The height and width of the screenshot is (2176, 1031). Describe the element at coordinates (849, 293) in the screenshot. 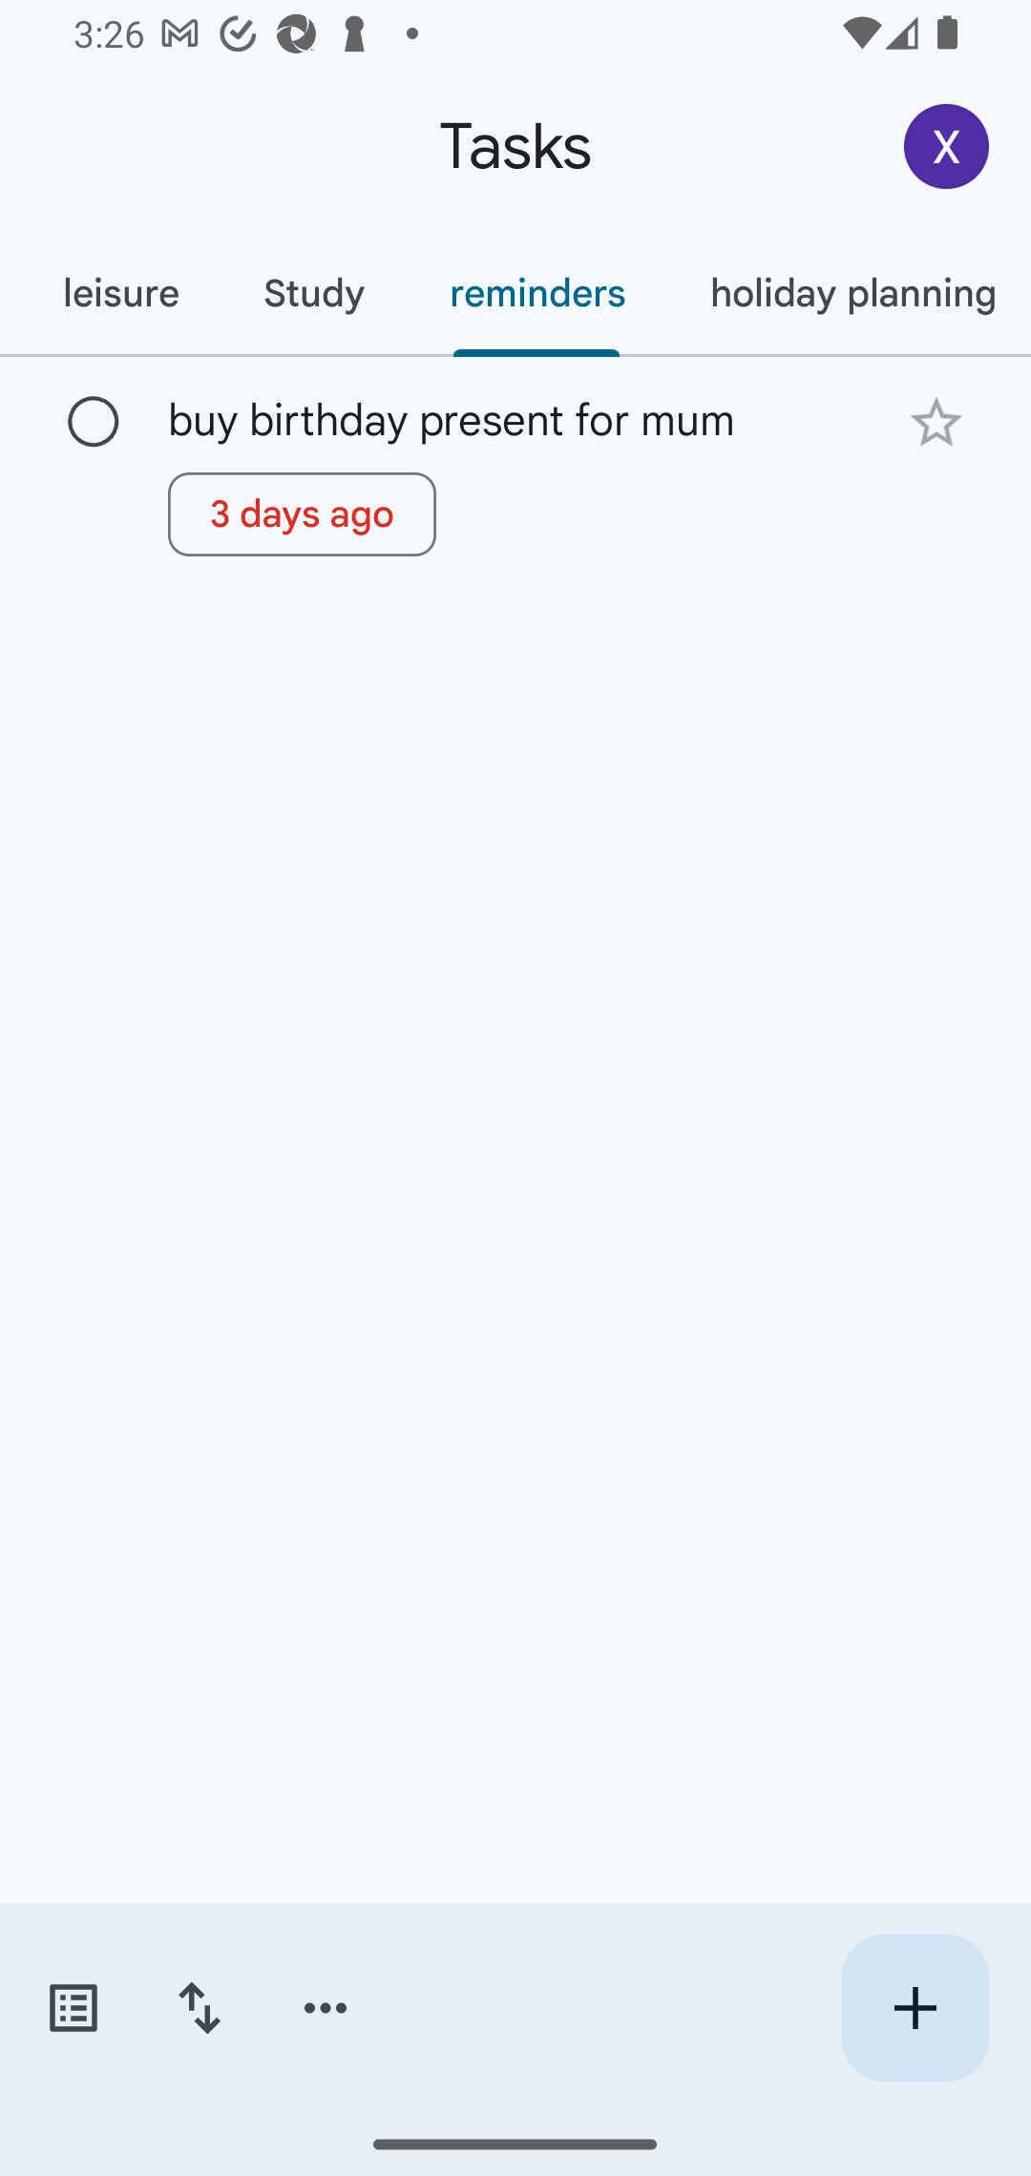

I see `holiday planning` at that location.